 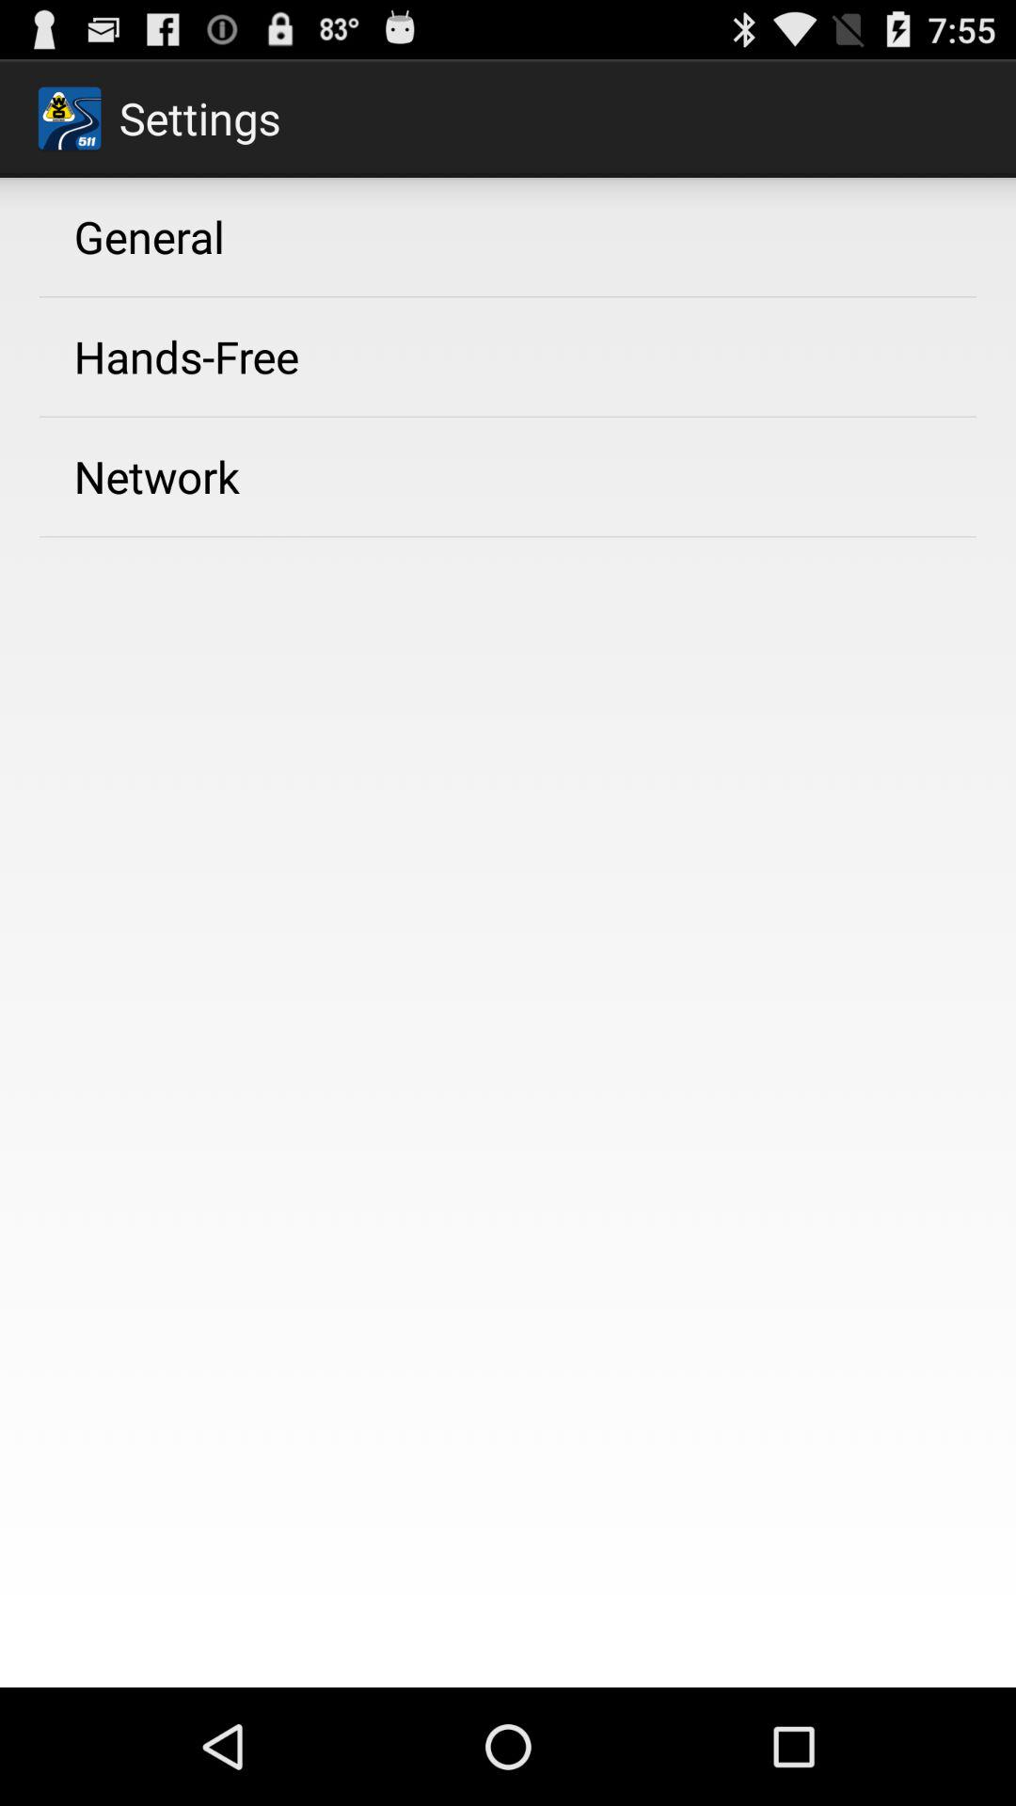 I want to click on choose the item above network icon, so click(x=186, y=356).